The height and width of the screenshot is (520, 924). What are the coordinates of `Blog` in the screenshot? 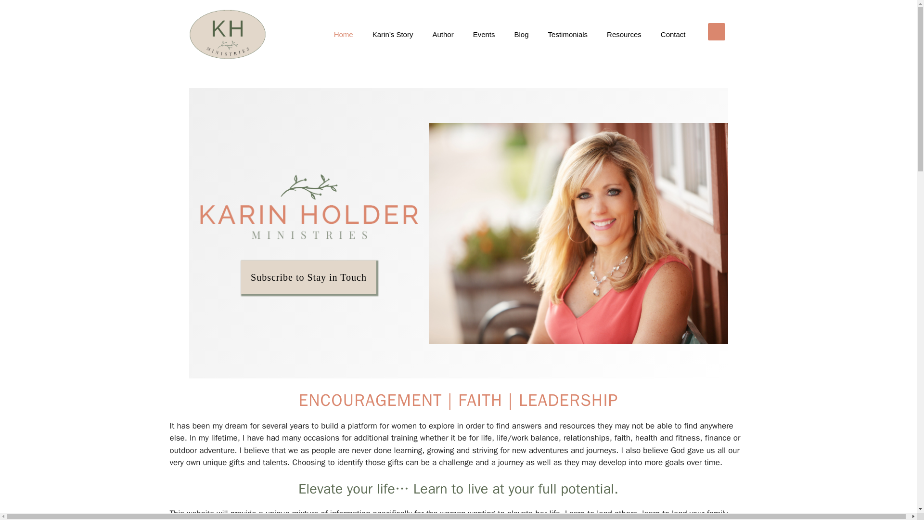 It's located at (522, 35).